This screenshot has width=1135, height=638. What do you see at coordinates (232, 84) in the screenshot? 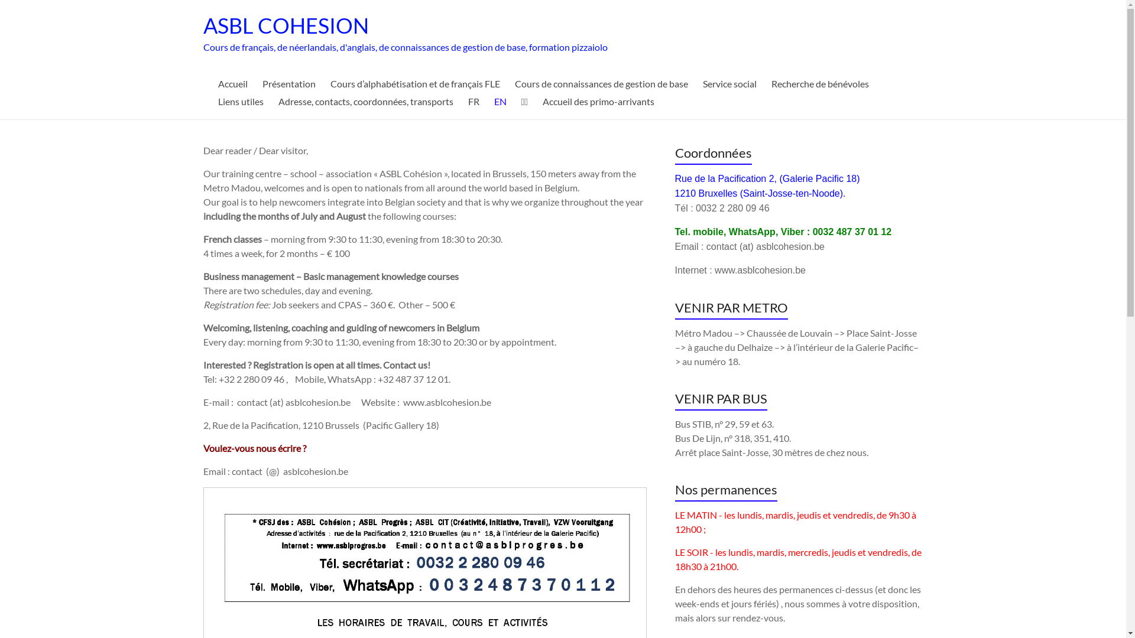
I see `Accueil` at bounding box center [232, 84].